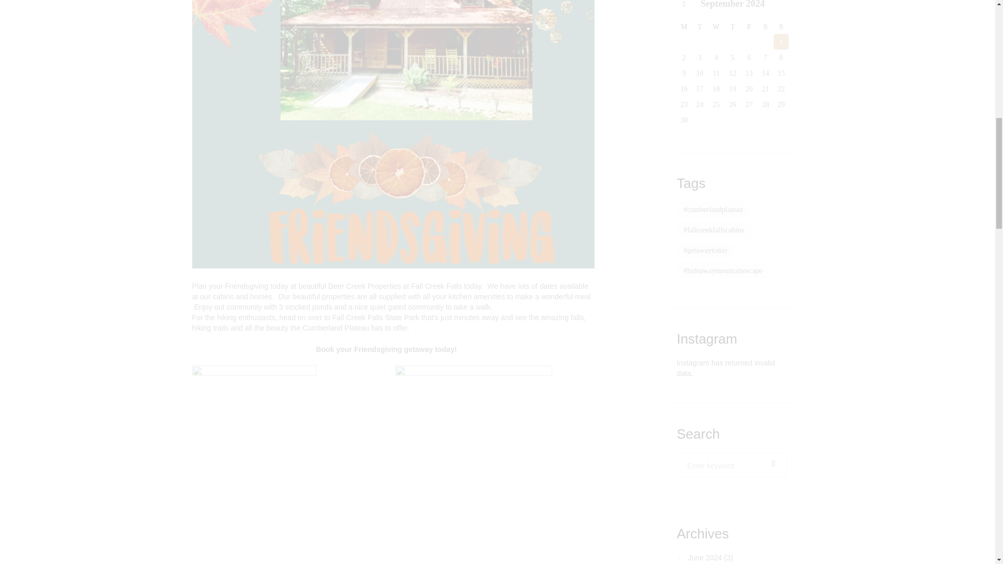 The height and width of the screenshot is (564, 1003). What do you see at coordinates (766, 26) in the screenshot?
I see `Saturday` at bounding box center [766, 26].